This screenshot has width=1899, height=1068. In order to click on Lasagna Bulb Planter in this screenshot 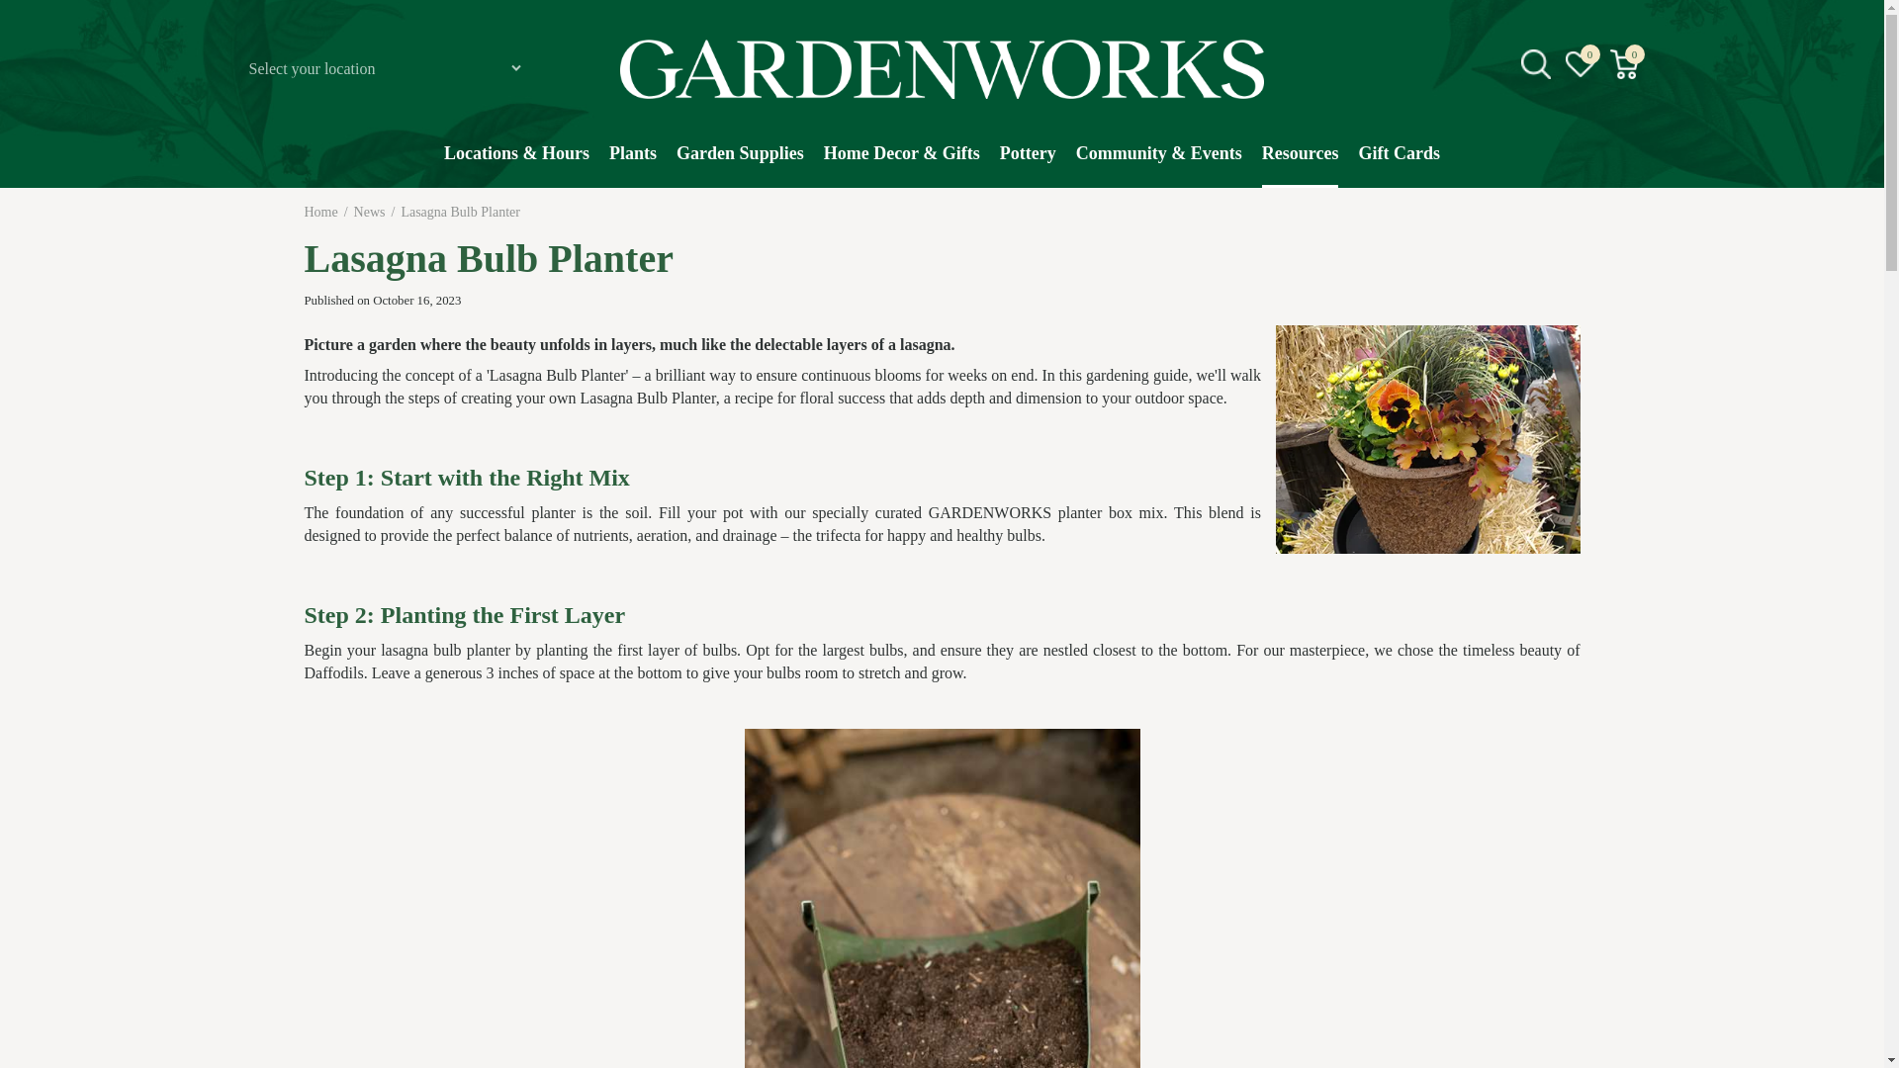, I will do `click(461, 212)`.